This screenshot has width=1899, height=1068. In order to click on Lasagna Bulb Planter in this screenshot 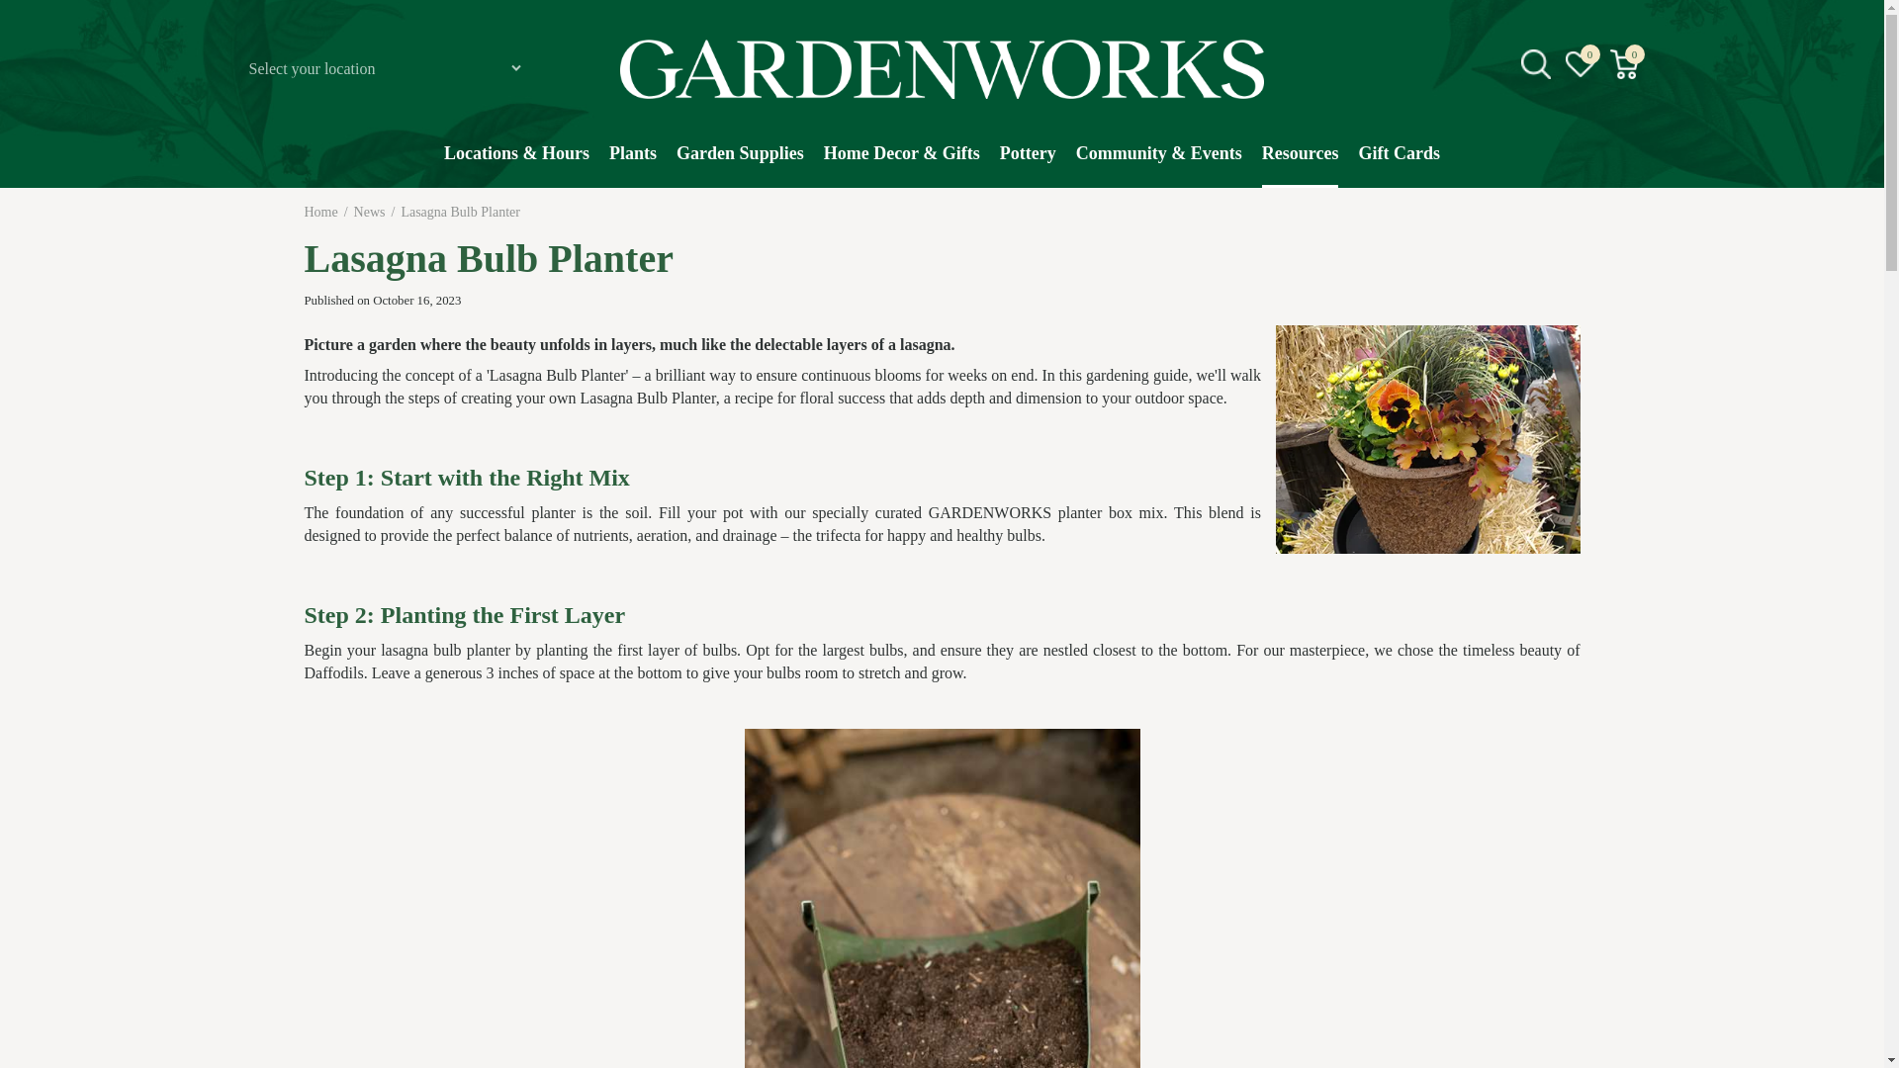, I will do `click(461, 212)`.